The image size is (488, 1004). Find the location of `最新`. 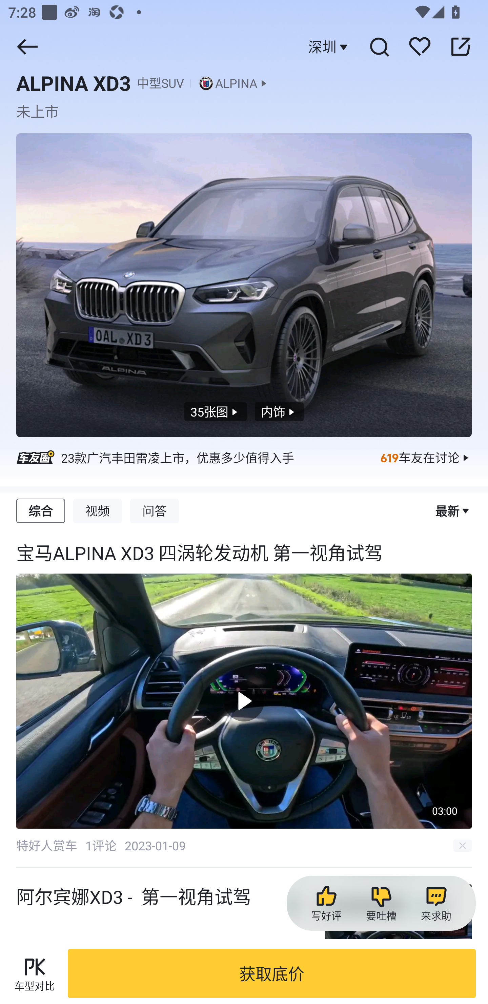

最新 is located at coordinates (449, 511).